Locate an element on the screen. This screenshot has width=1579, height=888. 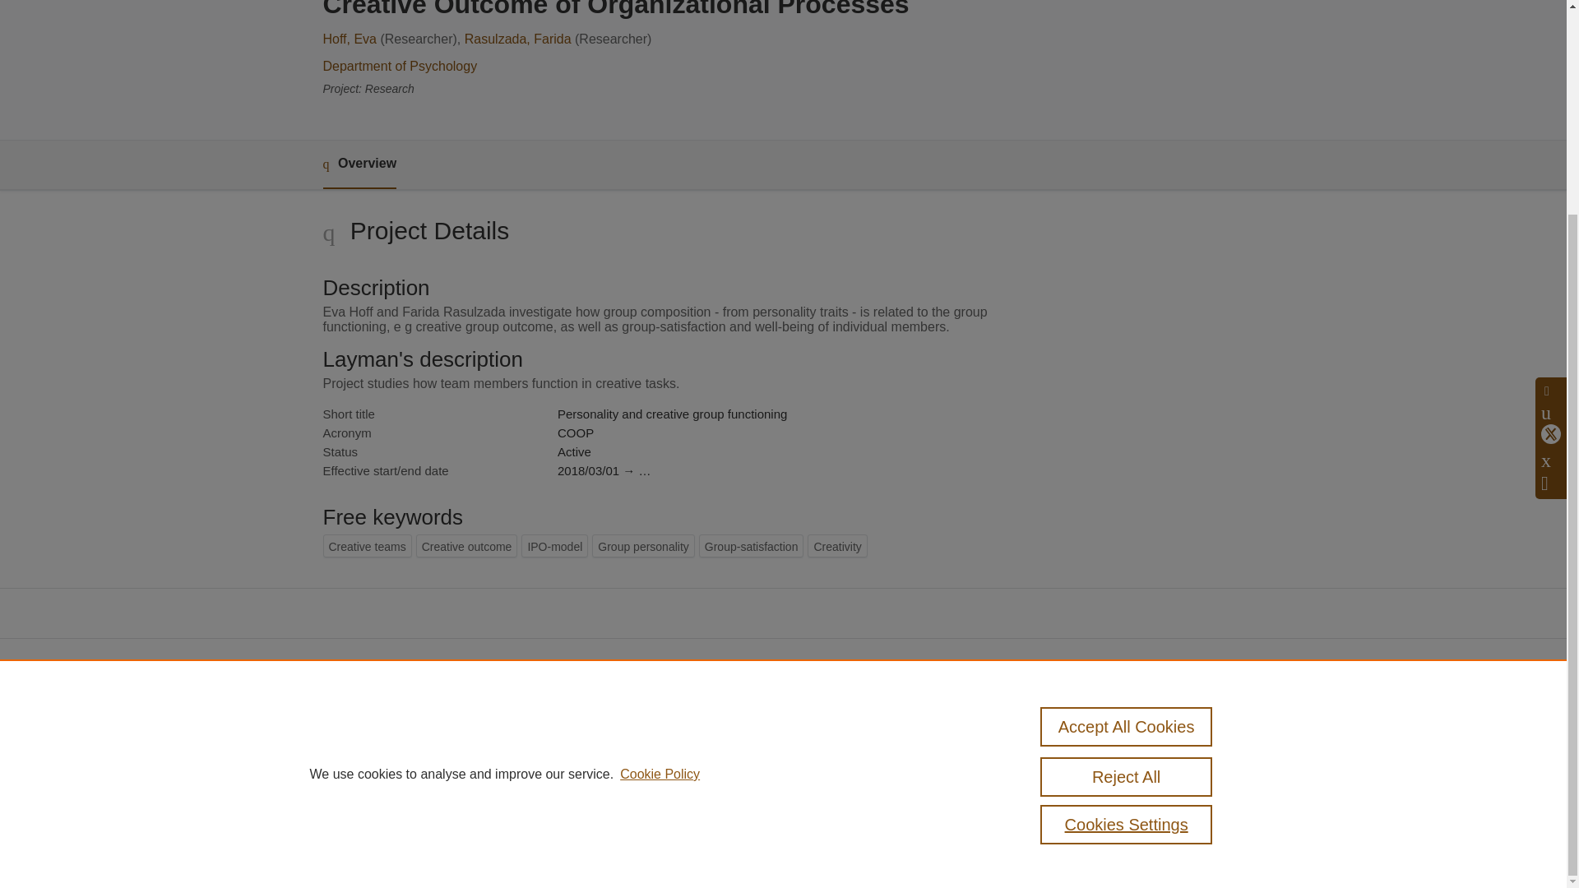
Log in to Pure is located at coordinates (355, 847).